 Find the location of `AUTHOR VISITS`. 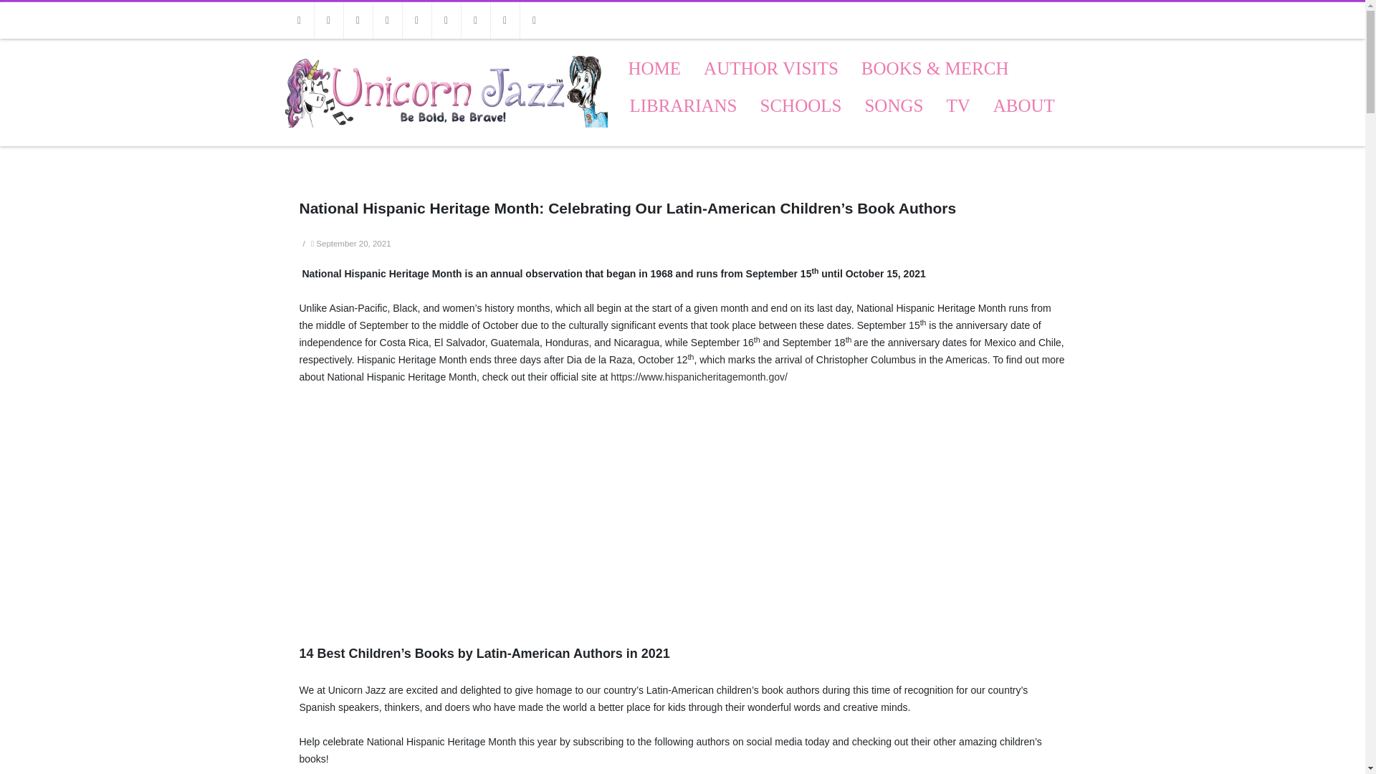

AUTHOR VISITS is located at coordinates (771, 69).